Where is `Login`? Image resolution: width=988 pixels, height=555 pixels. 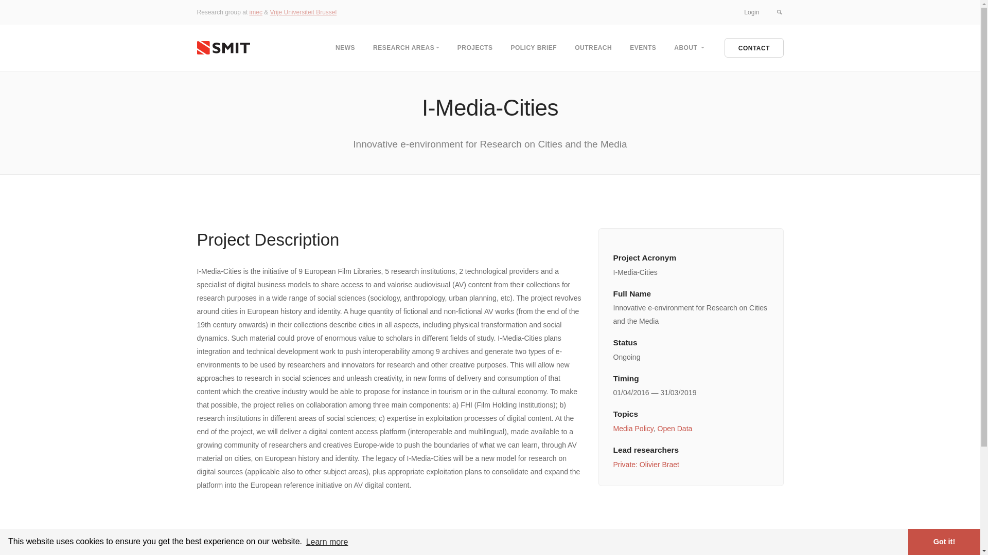 Login is located at coordinates (751, 12).